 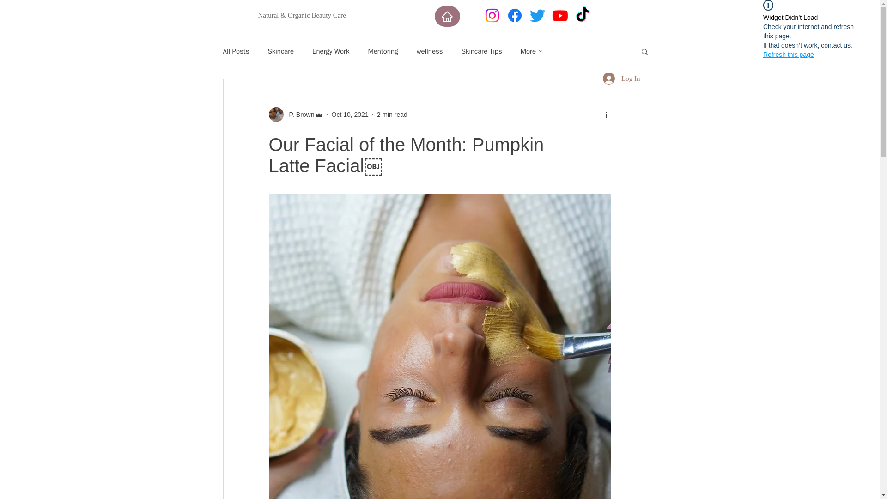 I want to click on Mentoring, so click(x=383, y=51).